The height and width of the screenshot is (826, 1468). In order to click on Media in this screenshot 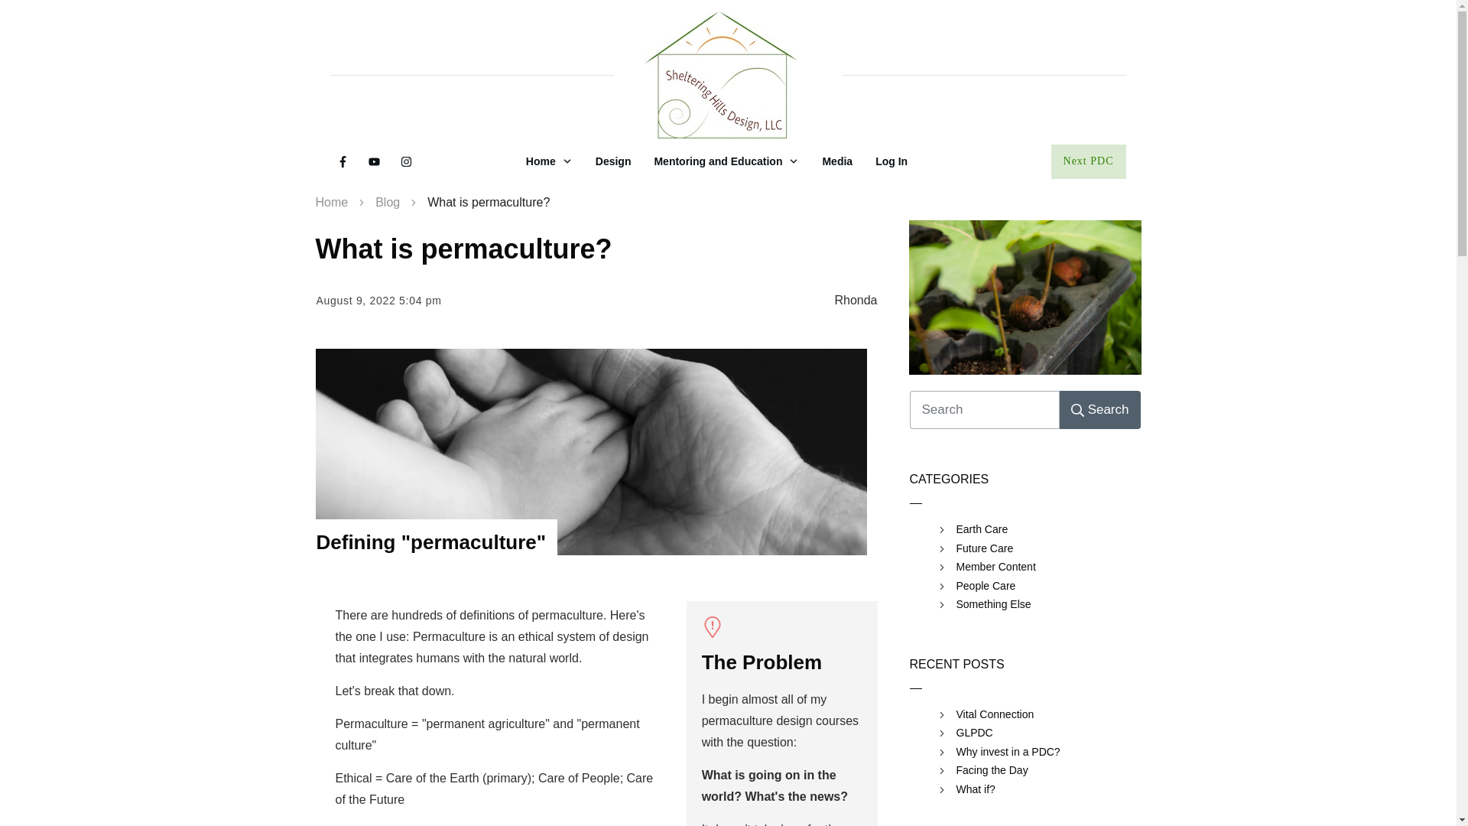, I will do `click(837, 161)`.